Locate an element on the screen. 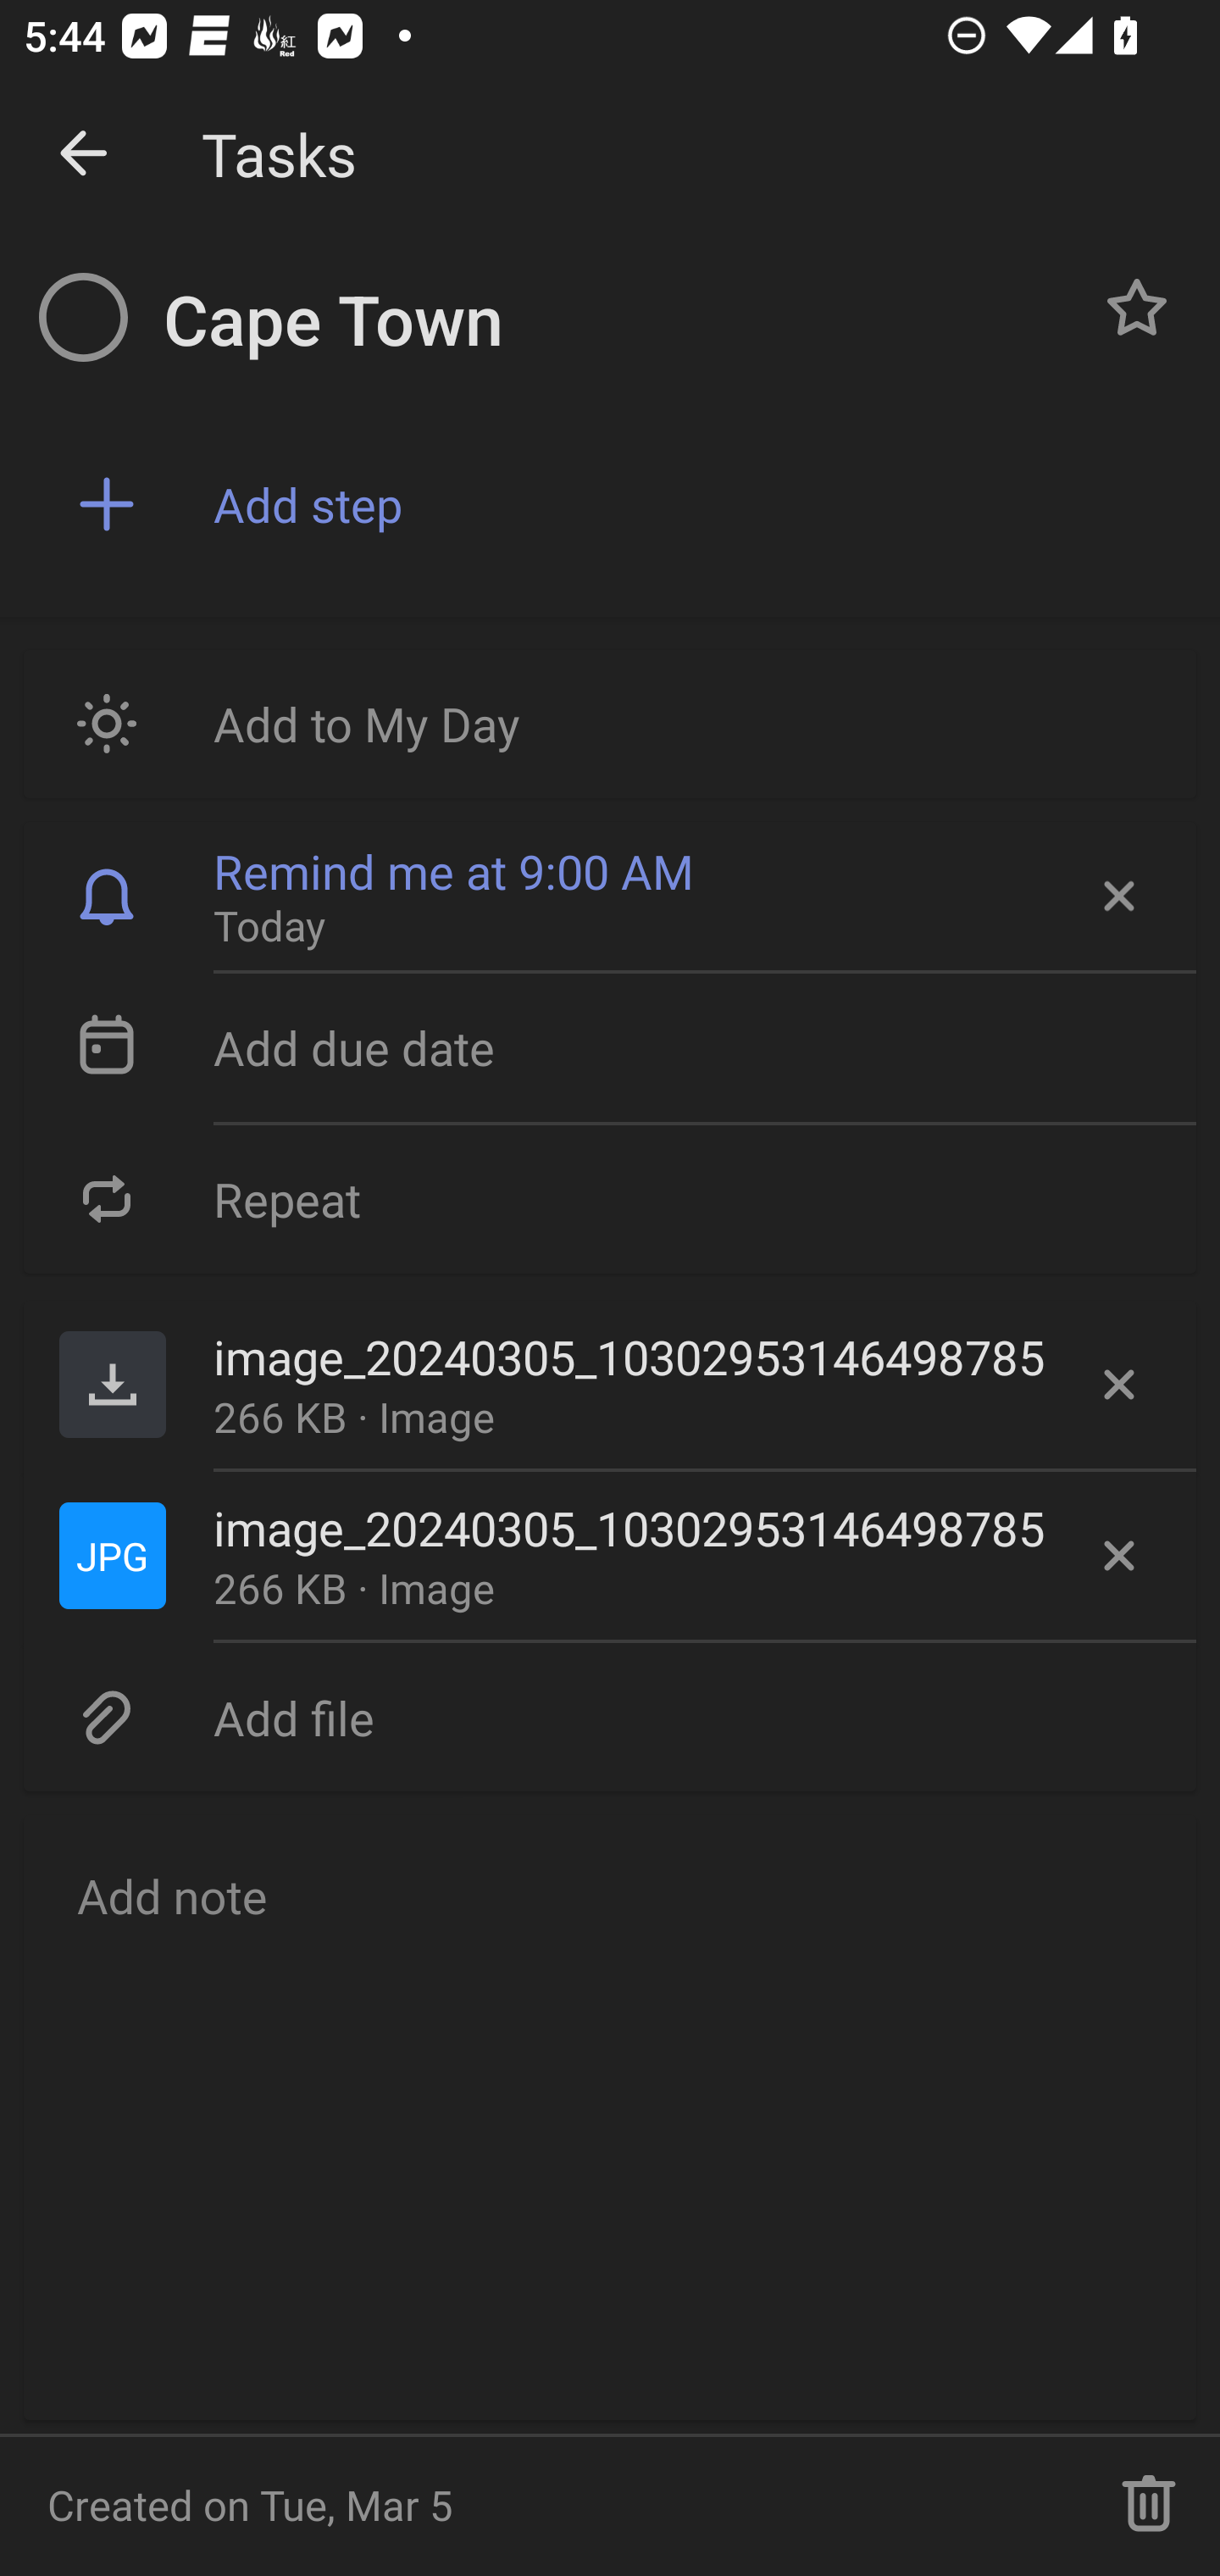 This screenshot has height=2576, width=1220. Repeat is located at coordinates (610, 1198).